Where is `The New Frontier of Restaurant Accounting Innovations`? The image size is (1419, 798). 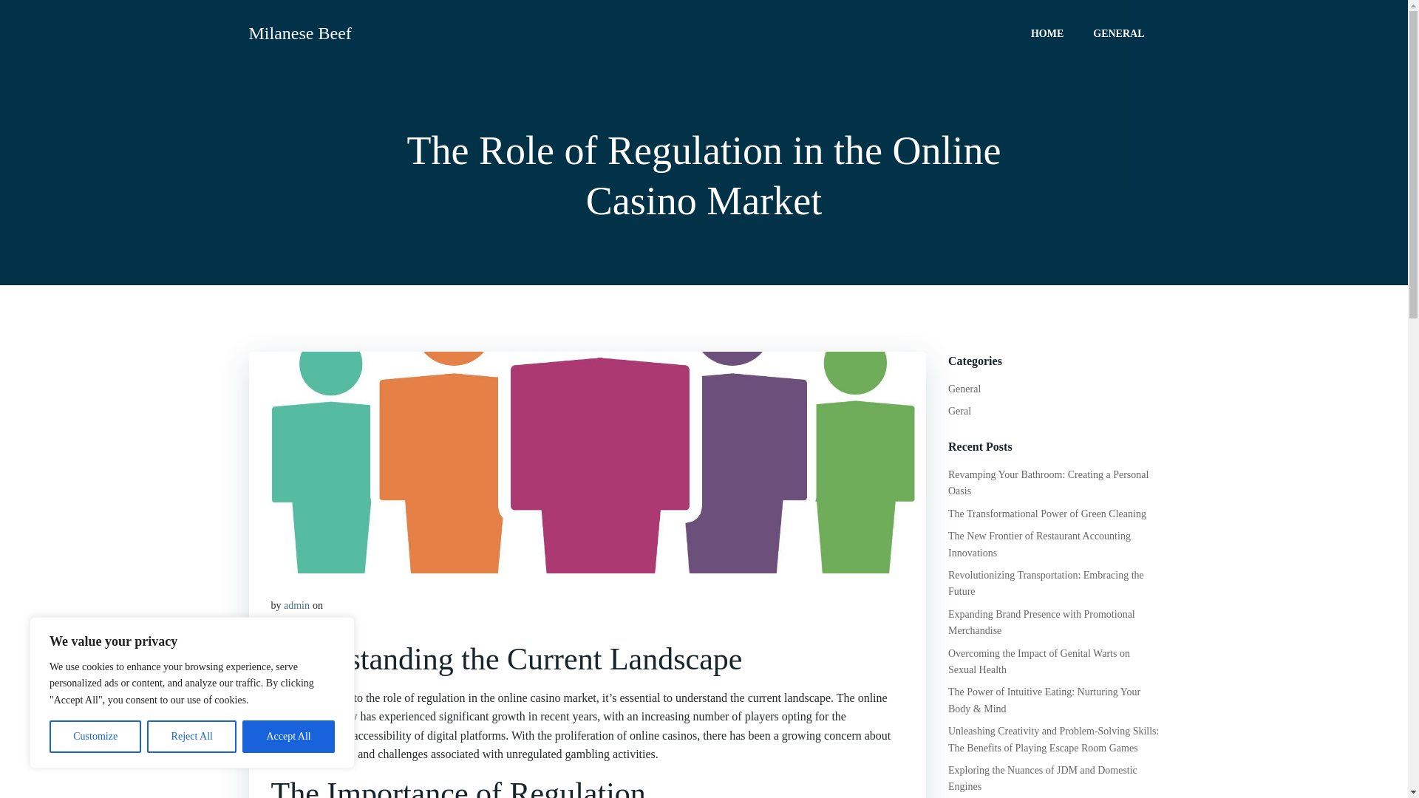
The New Frontier of Restaurant Accounting Innovations is located at coordinates (1039, 544).